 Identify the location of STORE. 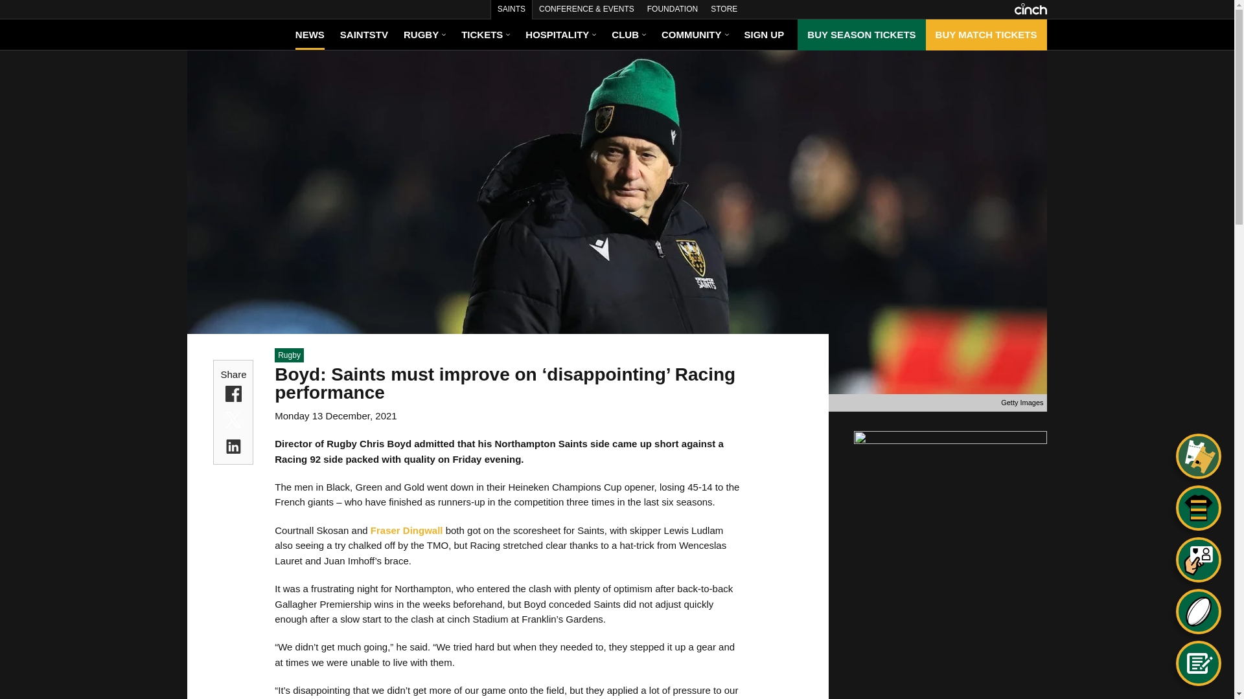
(724, 9).